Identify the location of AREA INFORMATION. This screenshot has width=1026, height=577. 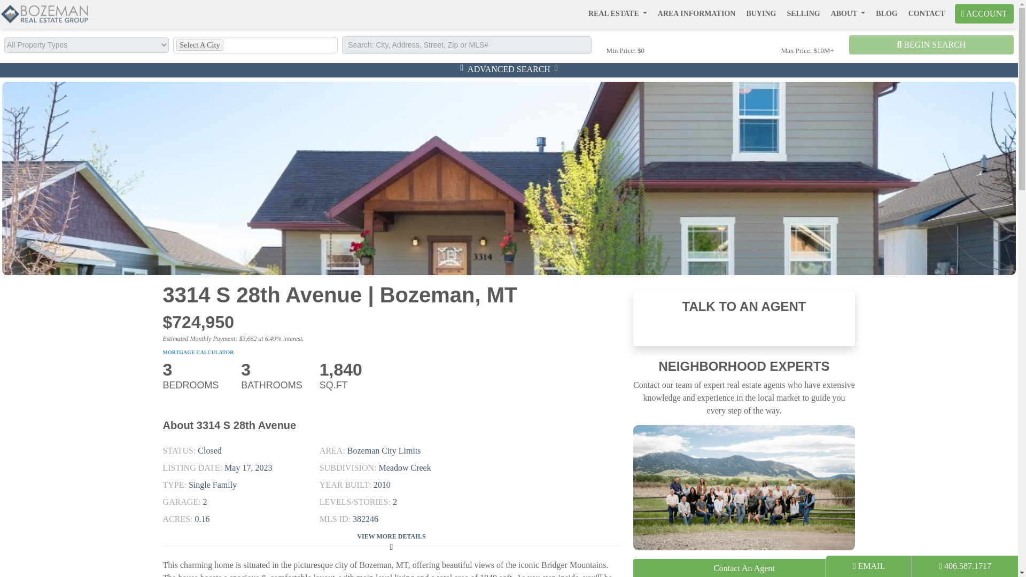
(697, 13).